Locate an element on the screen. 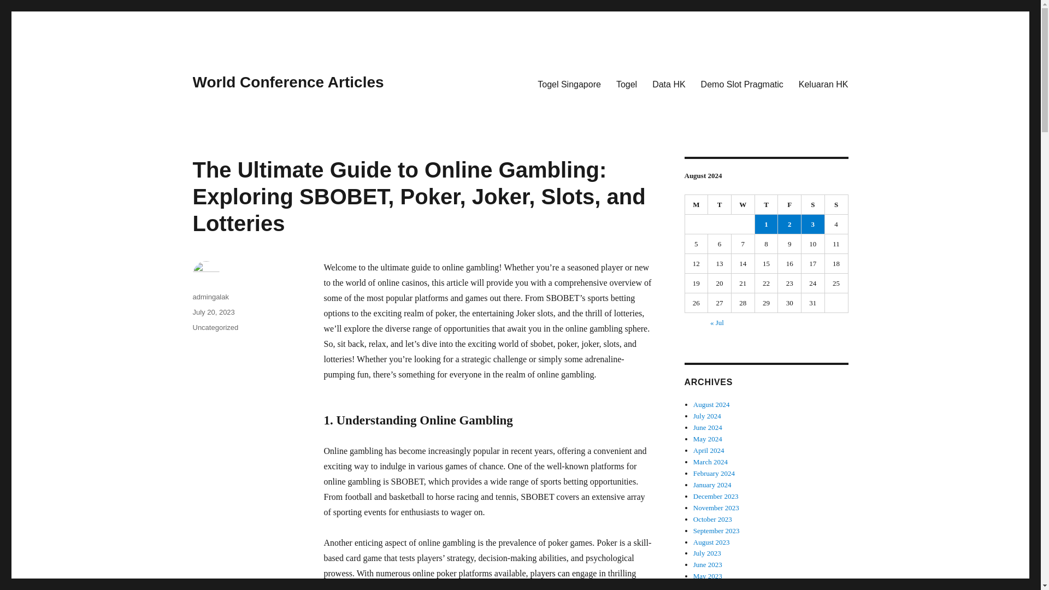  Uncategorized is located at coordinates (215, 327).